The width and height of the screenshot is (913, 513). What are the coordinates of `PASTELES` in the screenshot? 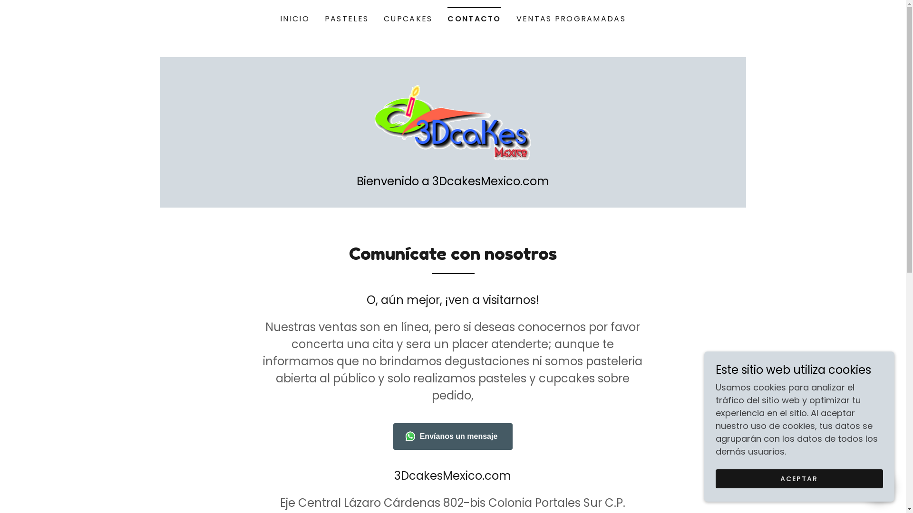 It's located at (347, 19).